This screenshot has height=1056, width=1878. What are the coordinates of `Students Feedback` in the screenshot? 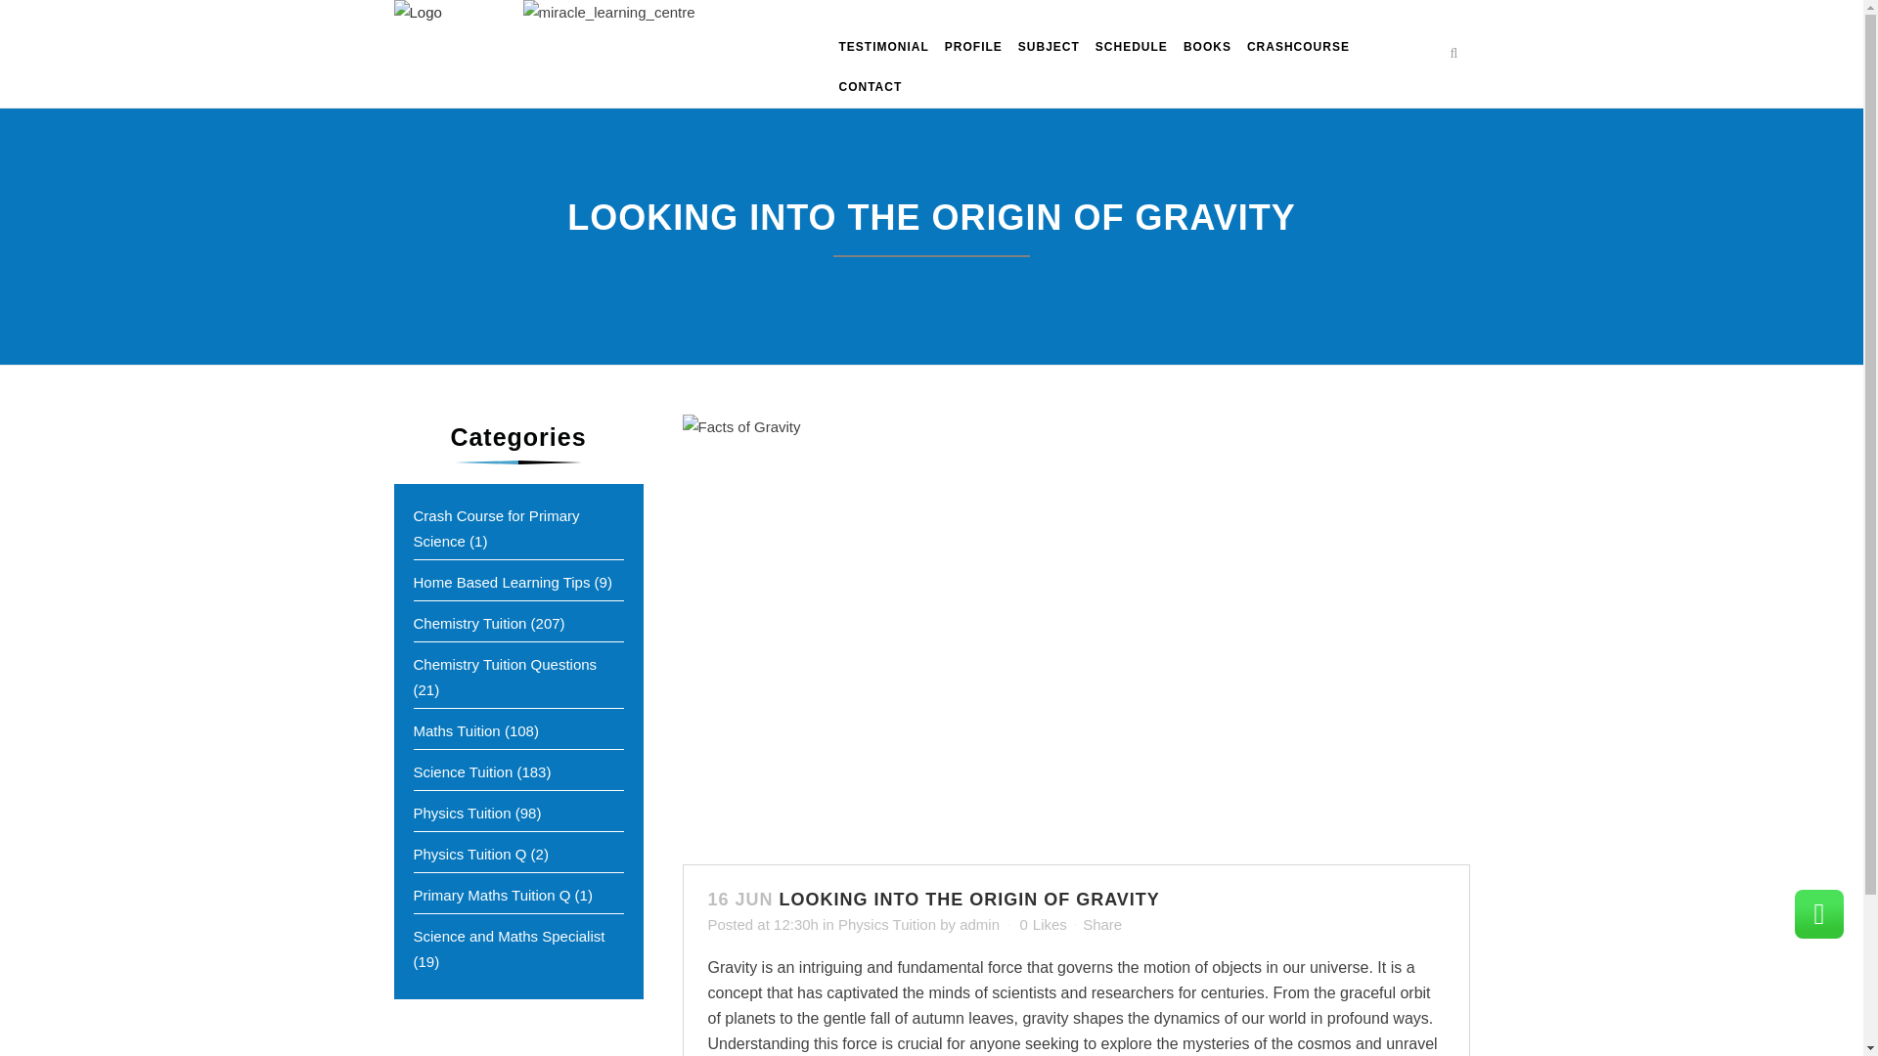 It's located at (884, 47).